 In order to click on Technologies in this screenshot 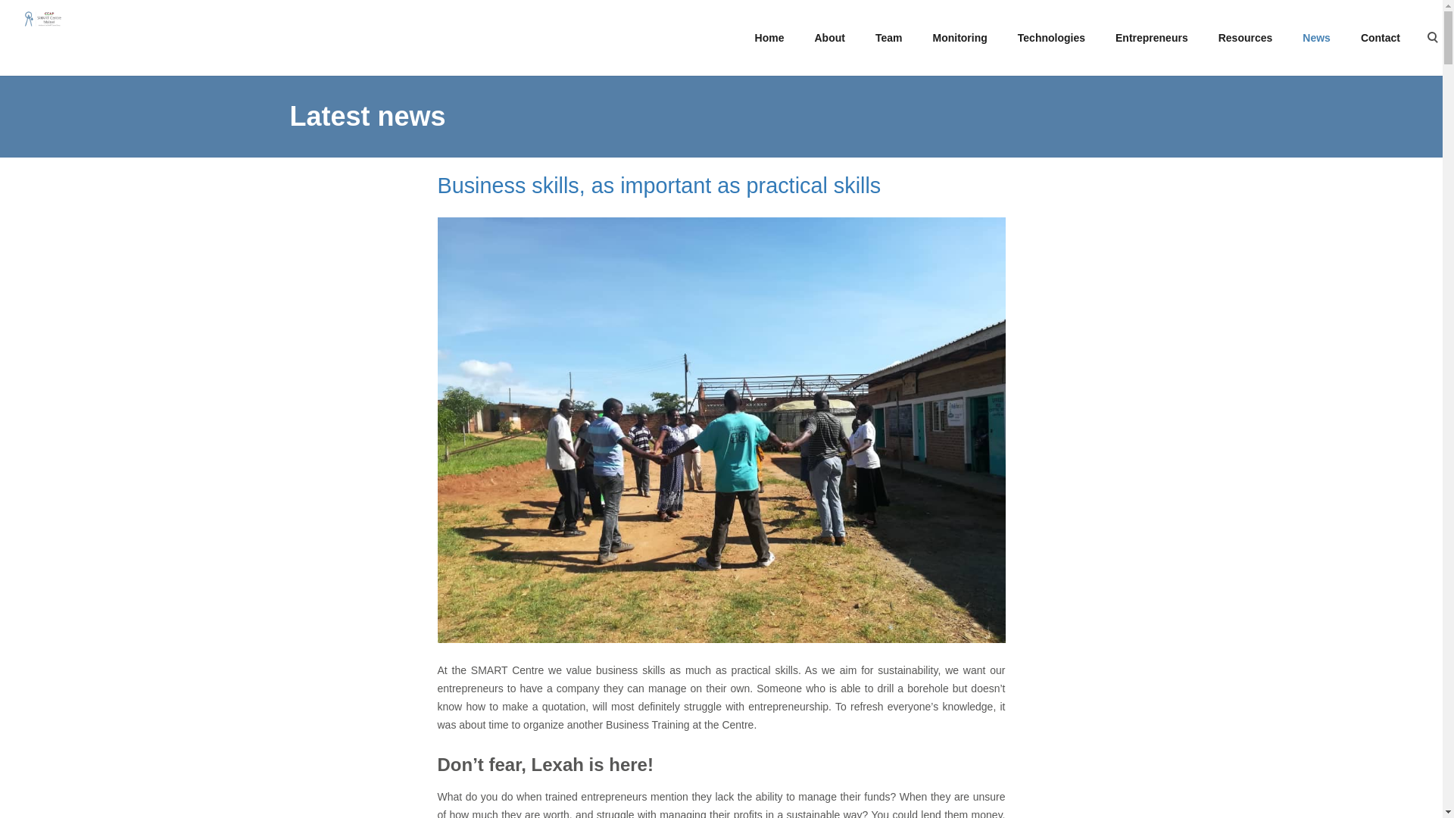, I will do `click(1051, 38)`.